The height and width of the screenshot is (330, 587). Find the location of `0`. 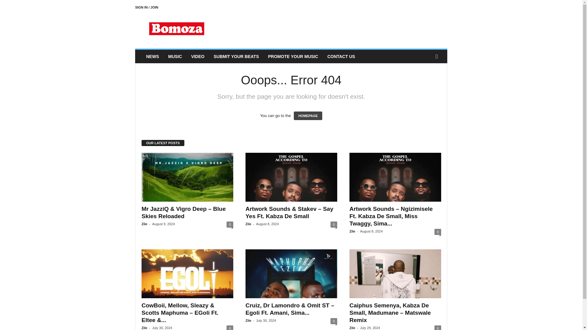

0 is located at coordinates (230, 224).